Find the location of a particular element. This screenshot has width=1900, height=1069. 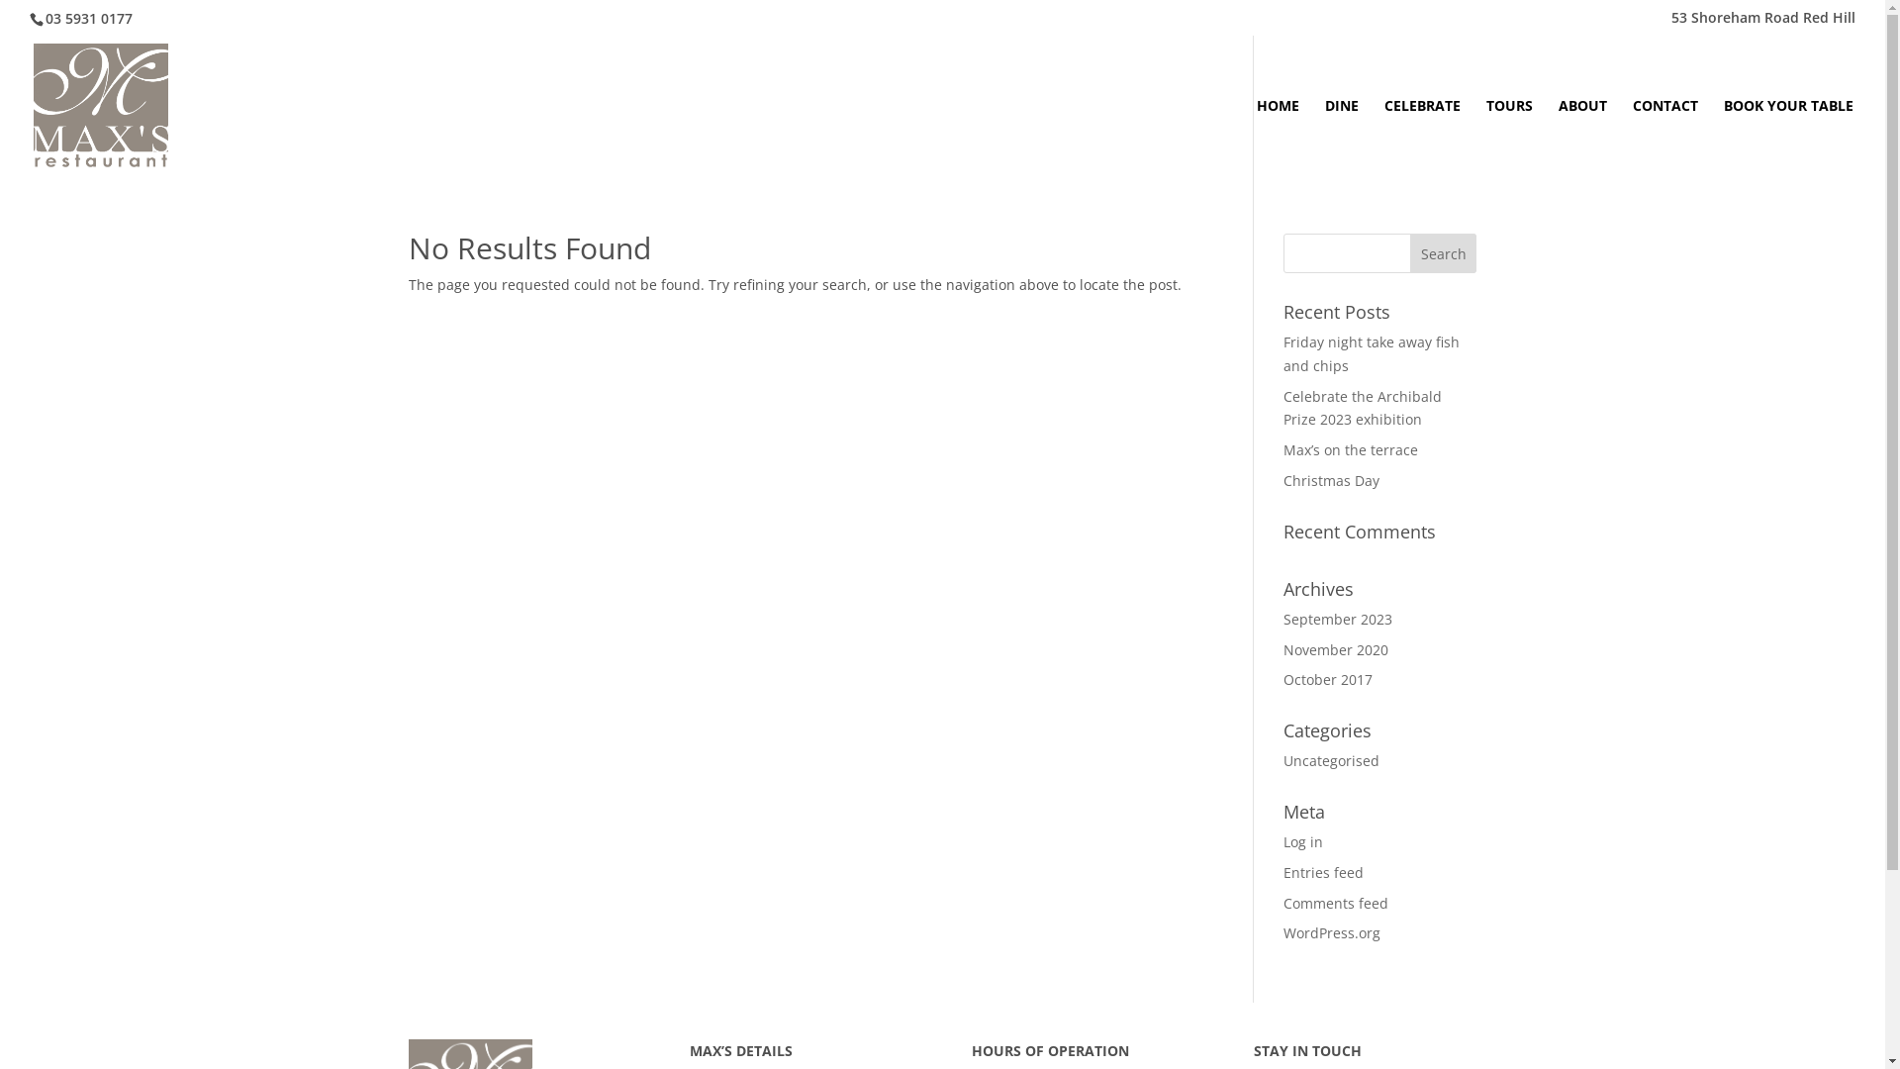

Log in is located at coordinates (1303, 841).